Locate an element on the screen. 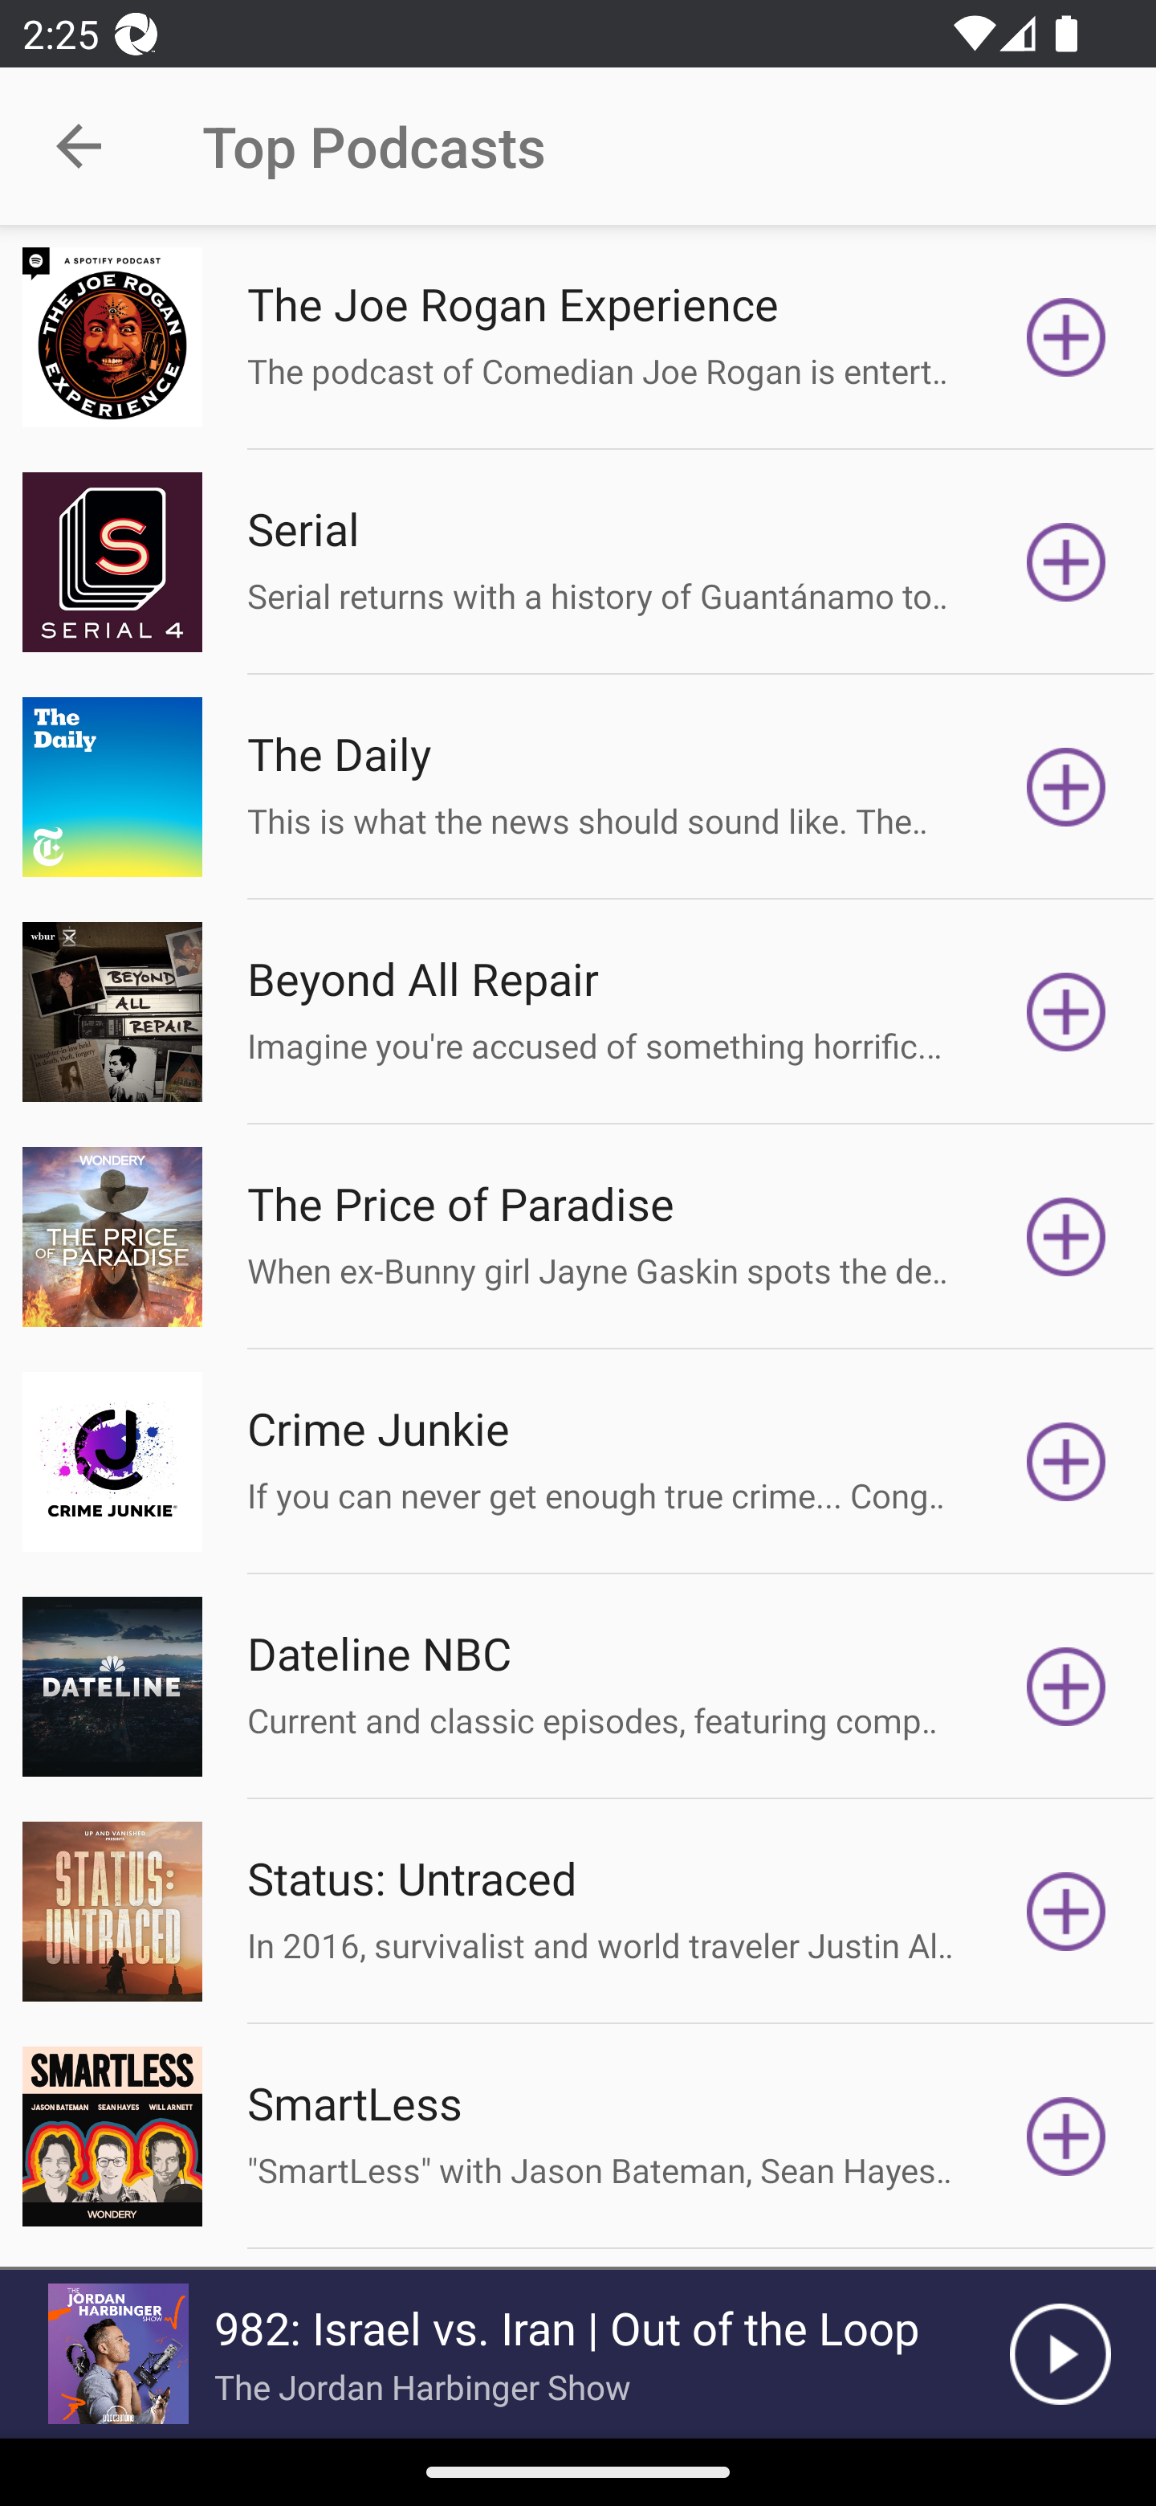  Subscribe is located at coordinates (1066, 1687).